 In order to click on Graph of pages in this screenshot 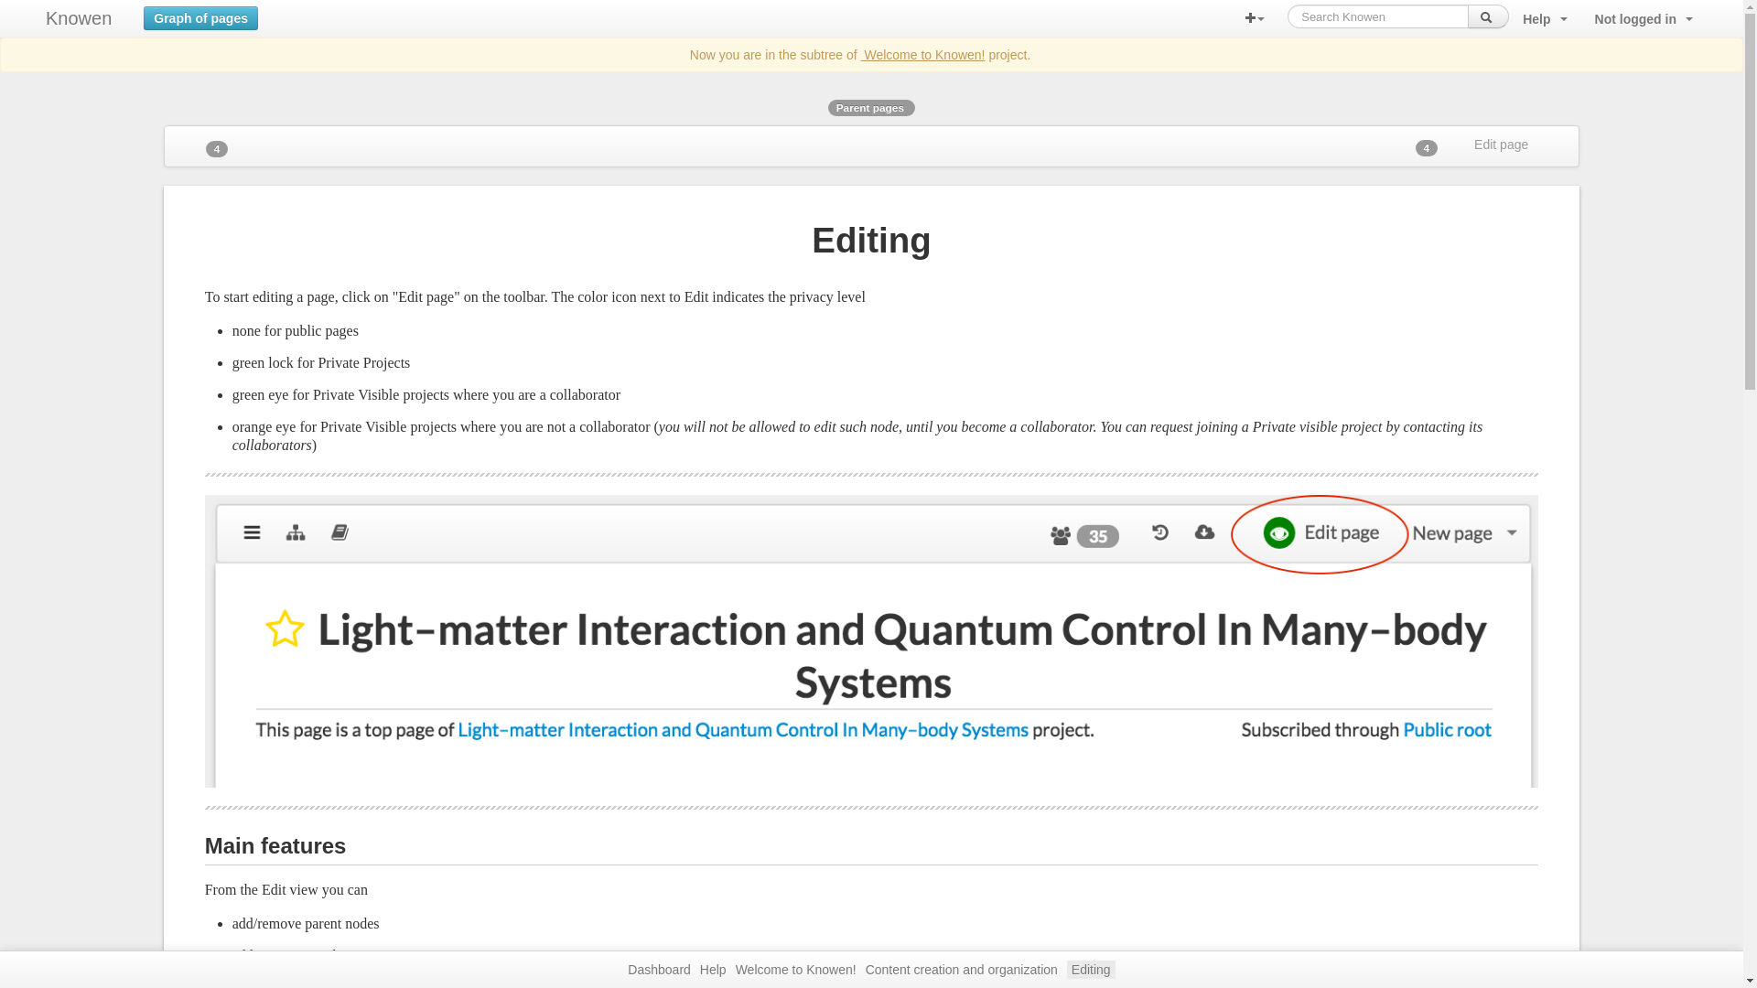, I will do `click(201, 15)`.